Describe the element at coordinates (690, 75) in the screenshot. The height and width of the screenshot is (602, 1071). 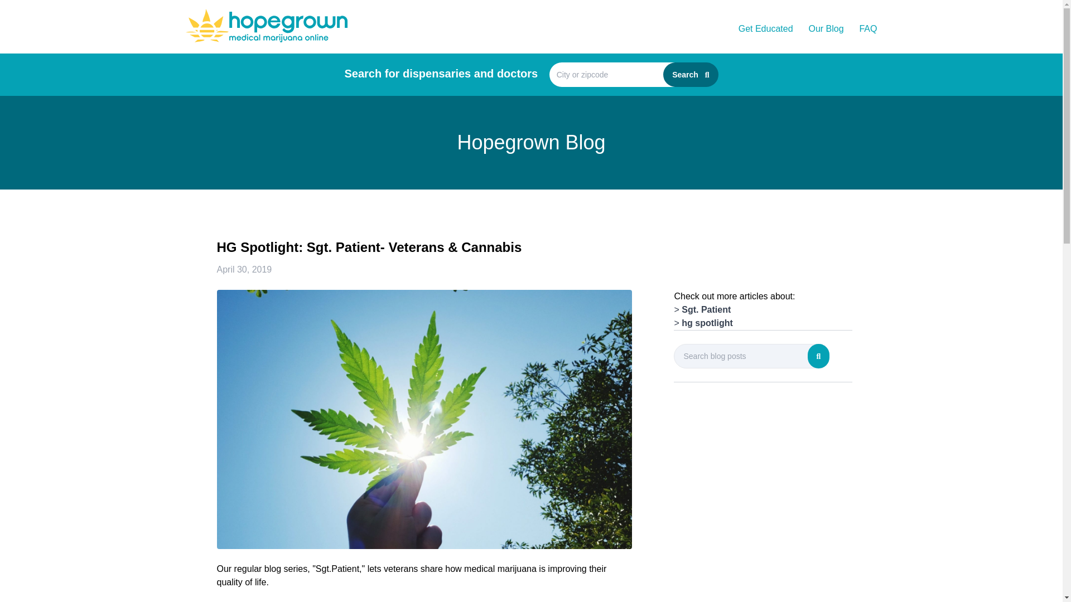
I see `Search` at that location.